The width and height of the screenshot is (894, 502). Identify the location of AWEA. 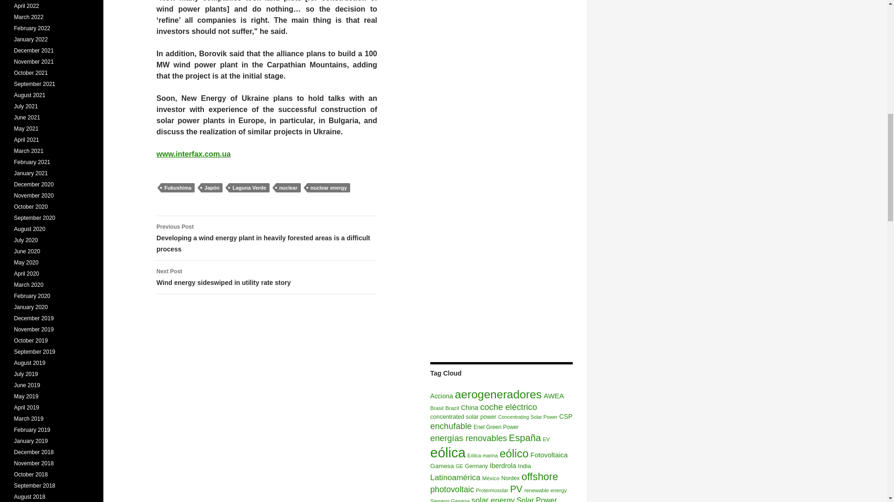
(249, 188).